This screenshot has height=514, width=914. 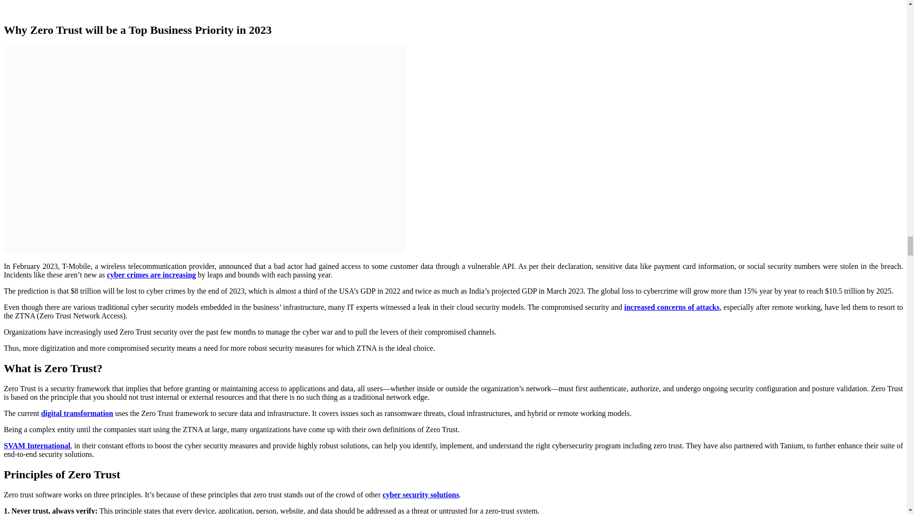 What do you see at coordinates (151, 275) in the screenshot?
I see `cyber crimes are increasing` at bounding box center [151, 275].